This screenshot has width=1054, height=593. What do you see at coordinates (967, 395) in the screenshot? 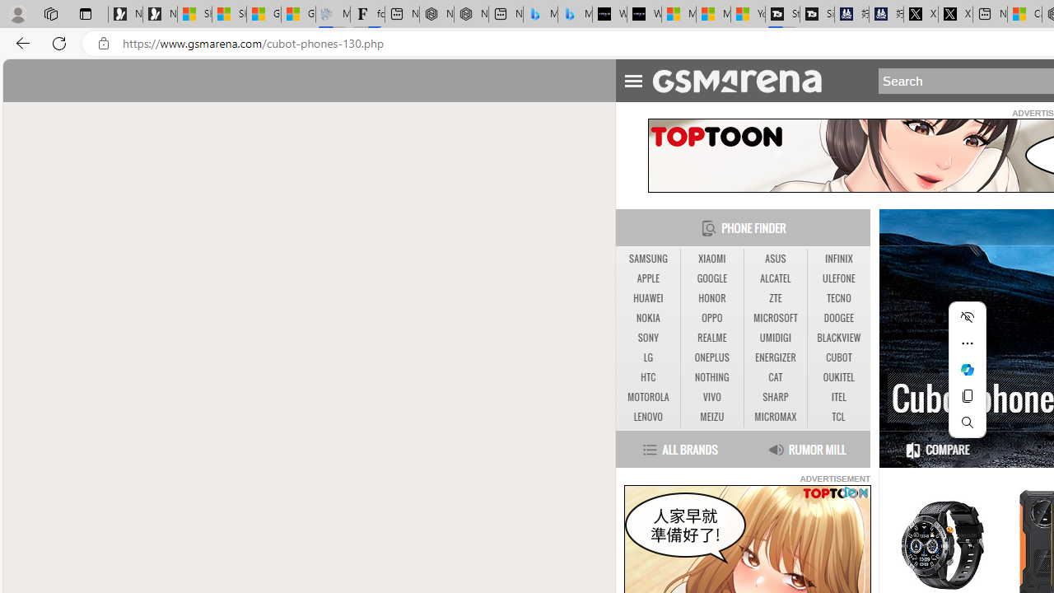
I see `Copy` at bounding box center [967, 395].